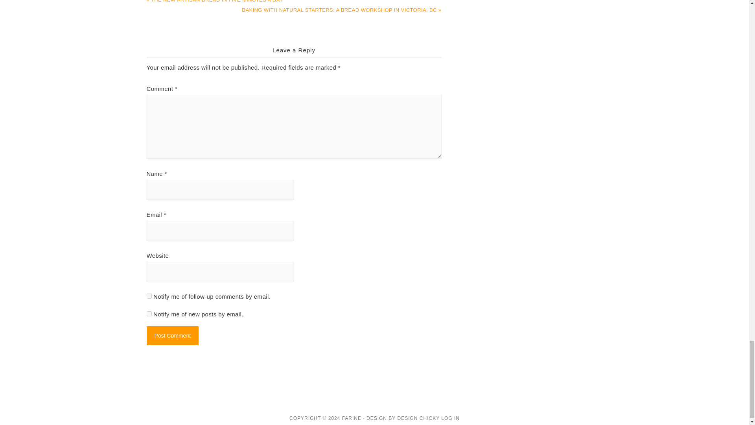  What do you see at coordinates (172, 335) in the screenshot?
I see `Post Comment` at bounding box center [172, 335].